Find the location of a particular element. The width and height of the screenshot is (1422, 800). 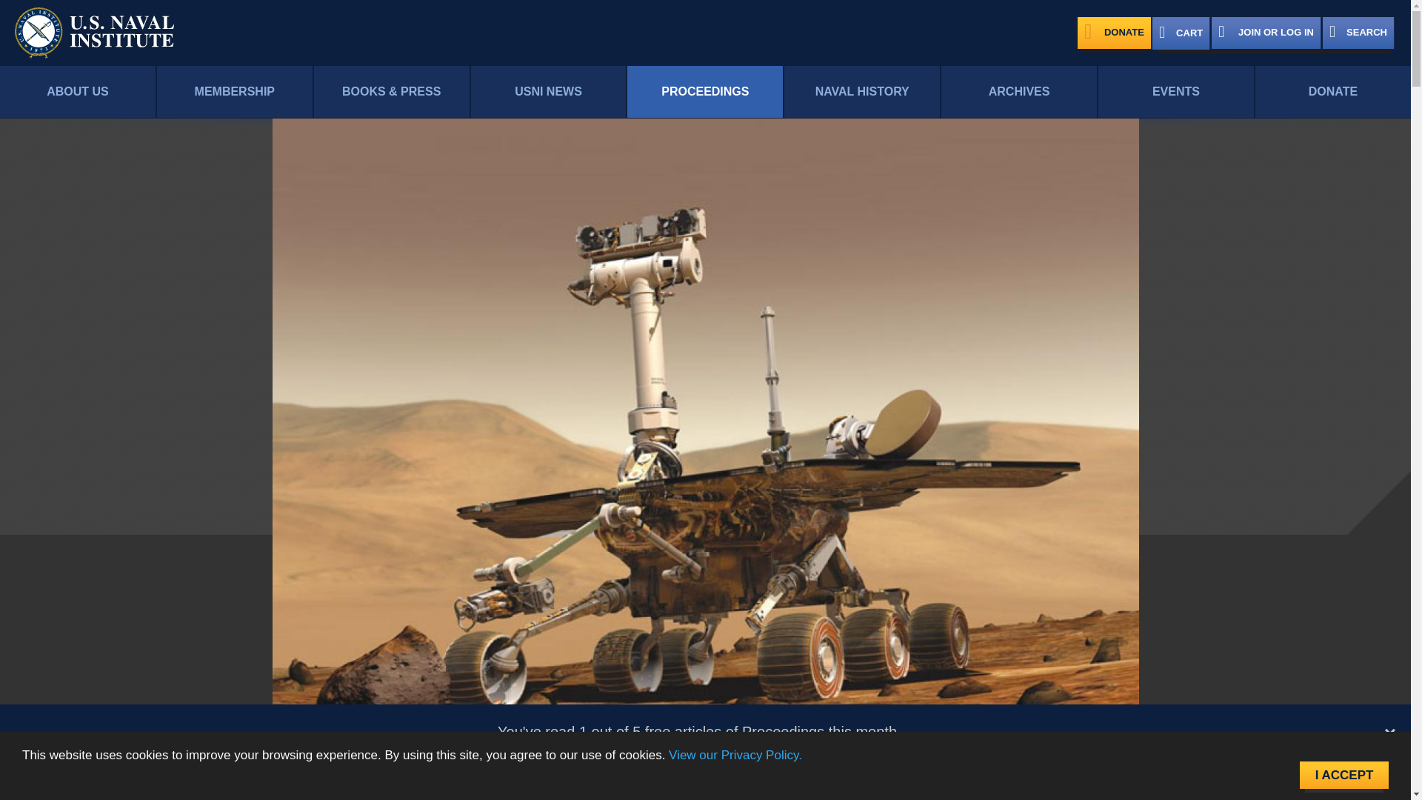

NAVAL HISTORY is located at coordinates (862, 92).